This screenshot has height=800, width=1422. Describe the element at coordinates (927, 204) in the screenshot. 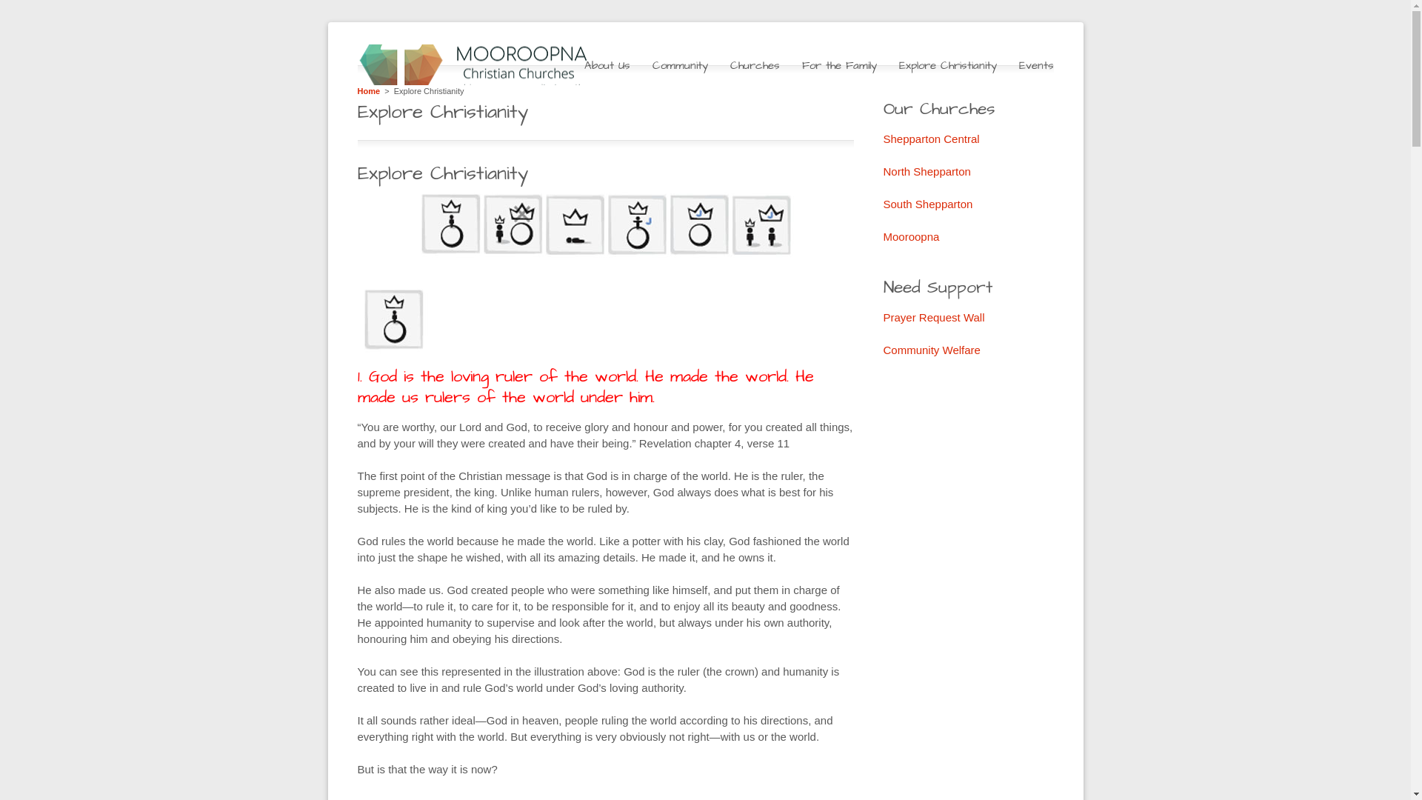

I see `South Shepparton` at that location.